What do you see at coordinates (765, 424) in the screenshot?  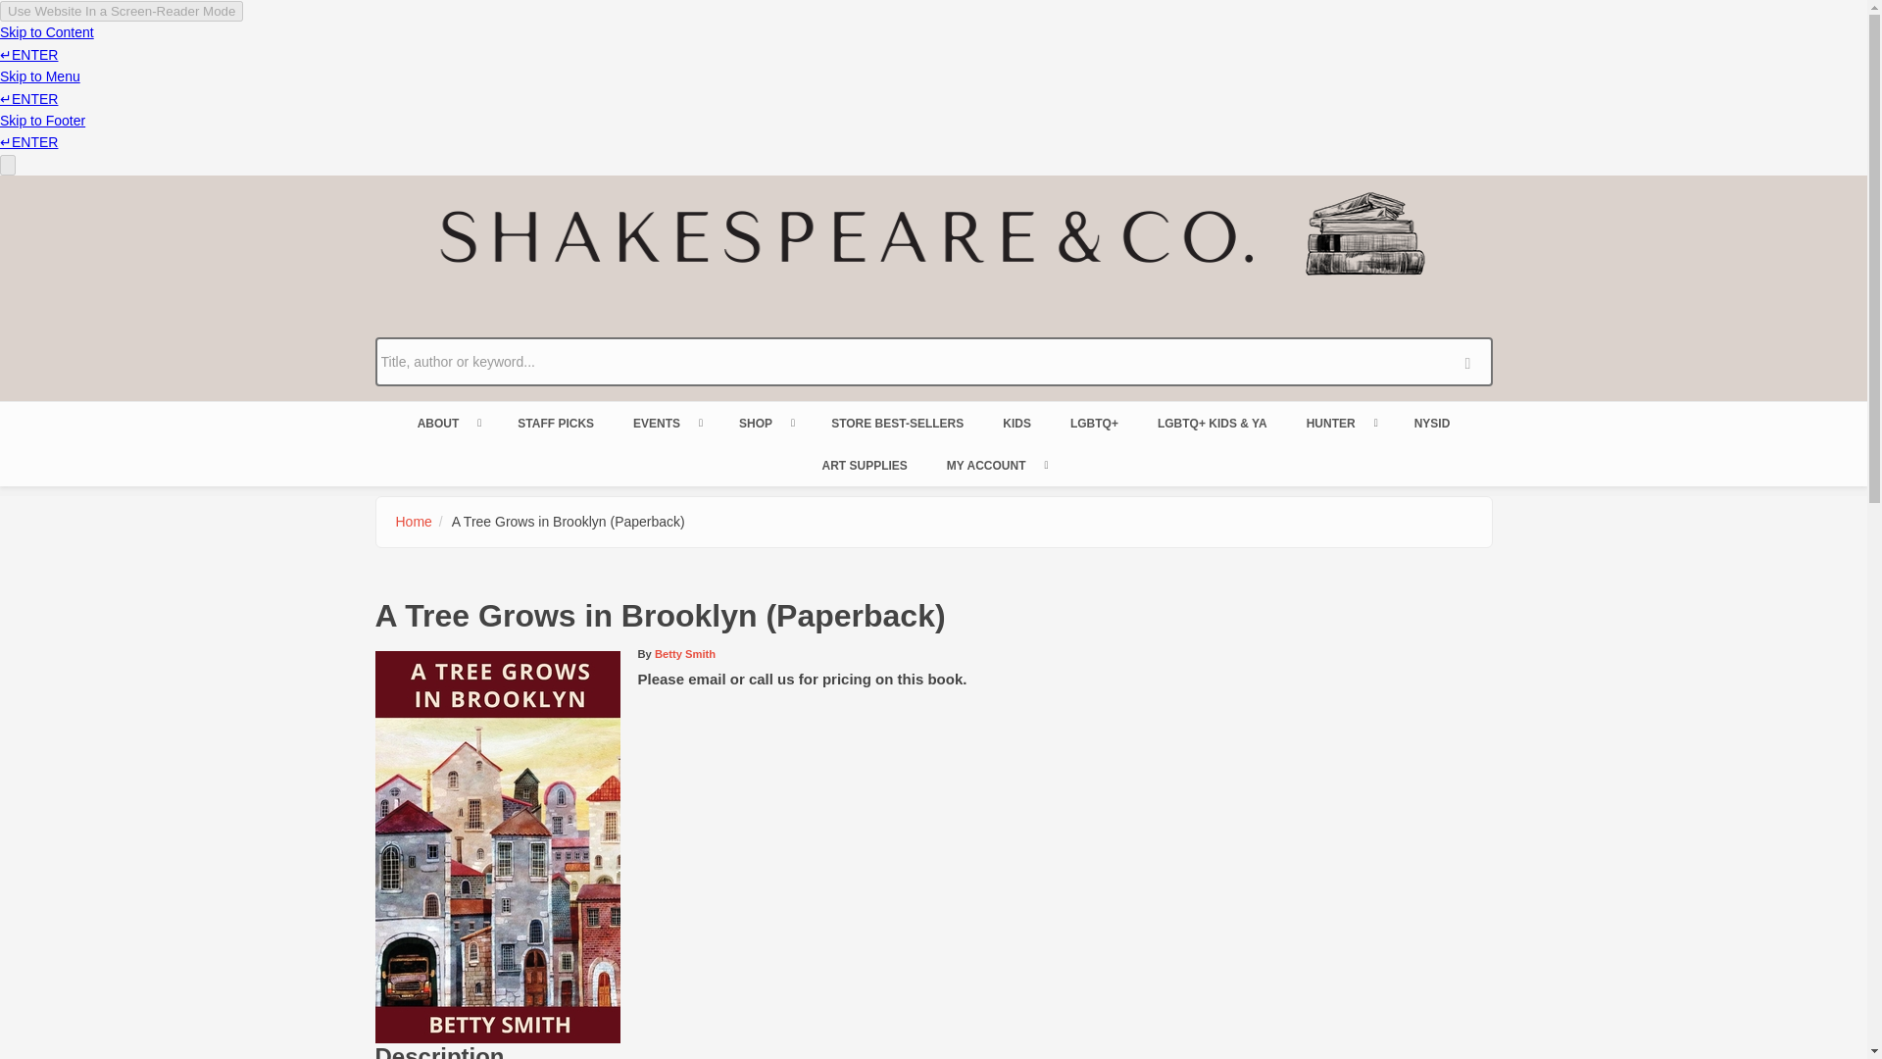 I see `SHOP` at bounding box center [765, 424].